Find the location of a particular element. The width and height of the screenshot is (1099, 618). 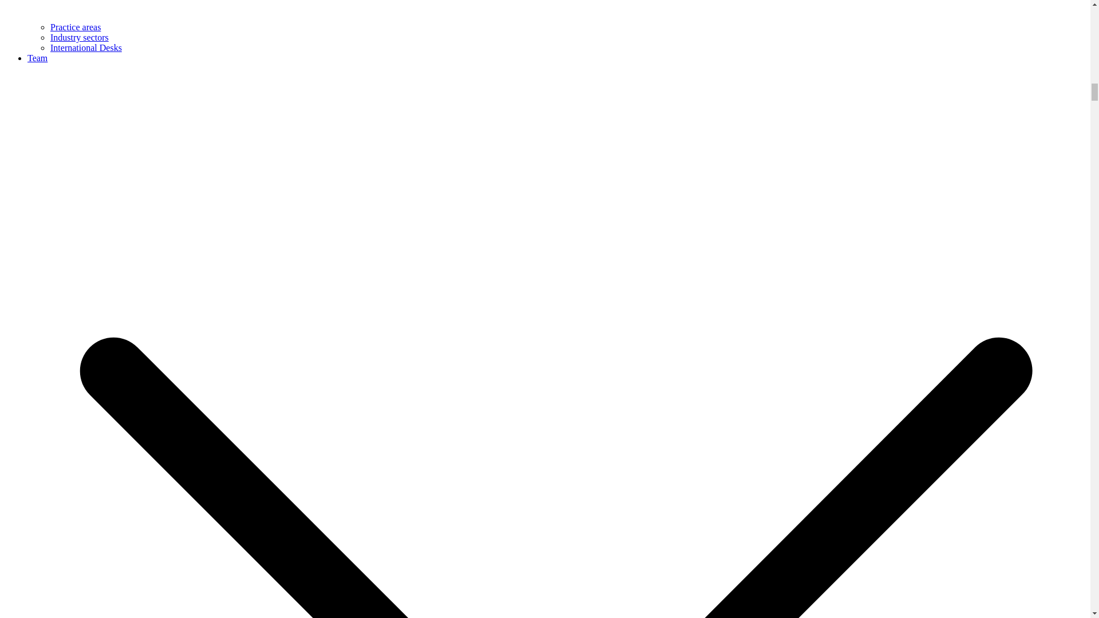

International Desks is located at coordinates (86, 47).